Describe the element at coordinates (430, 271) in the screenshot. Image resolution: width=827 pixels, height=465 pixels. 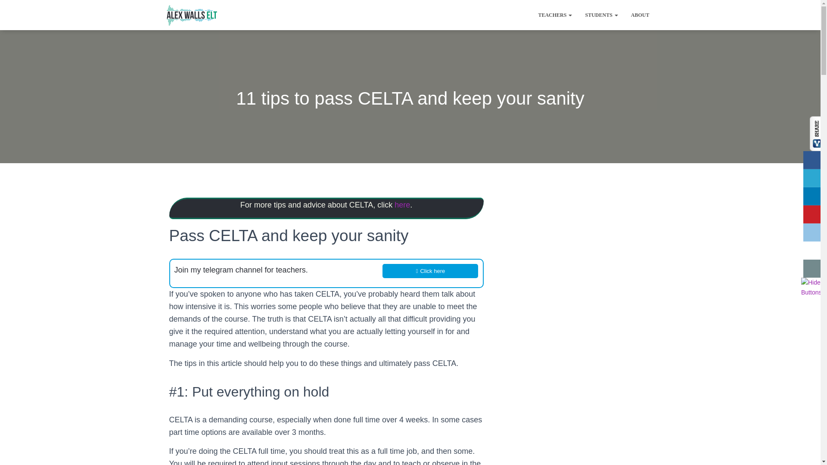
I see `Click here` at that location.